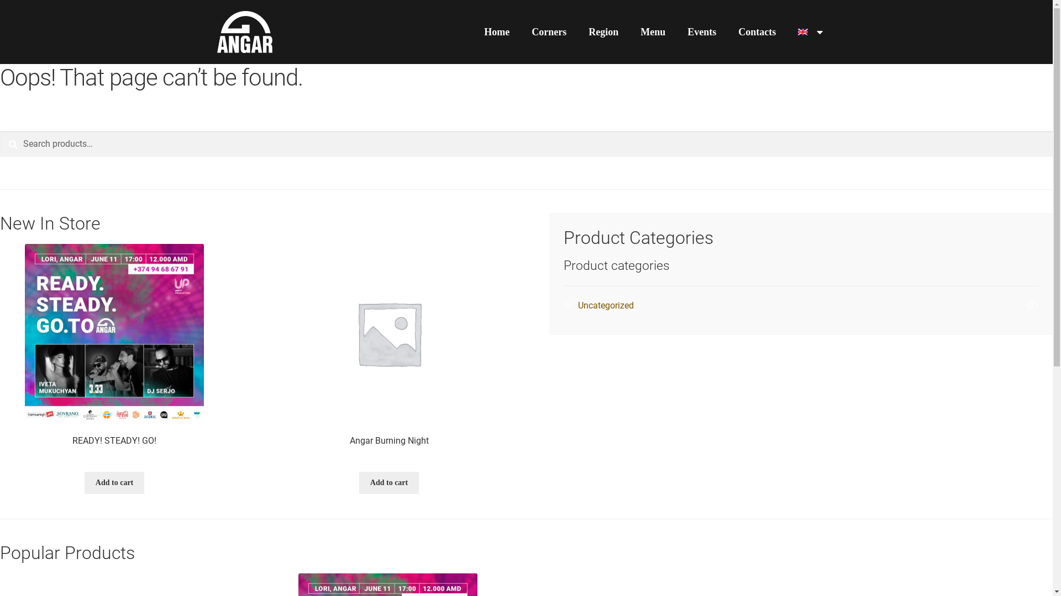  I want to click on Add to cart, so click(114, 483).